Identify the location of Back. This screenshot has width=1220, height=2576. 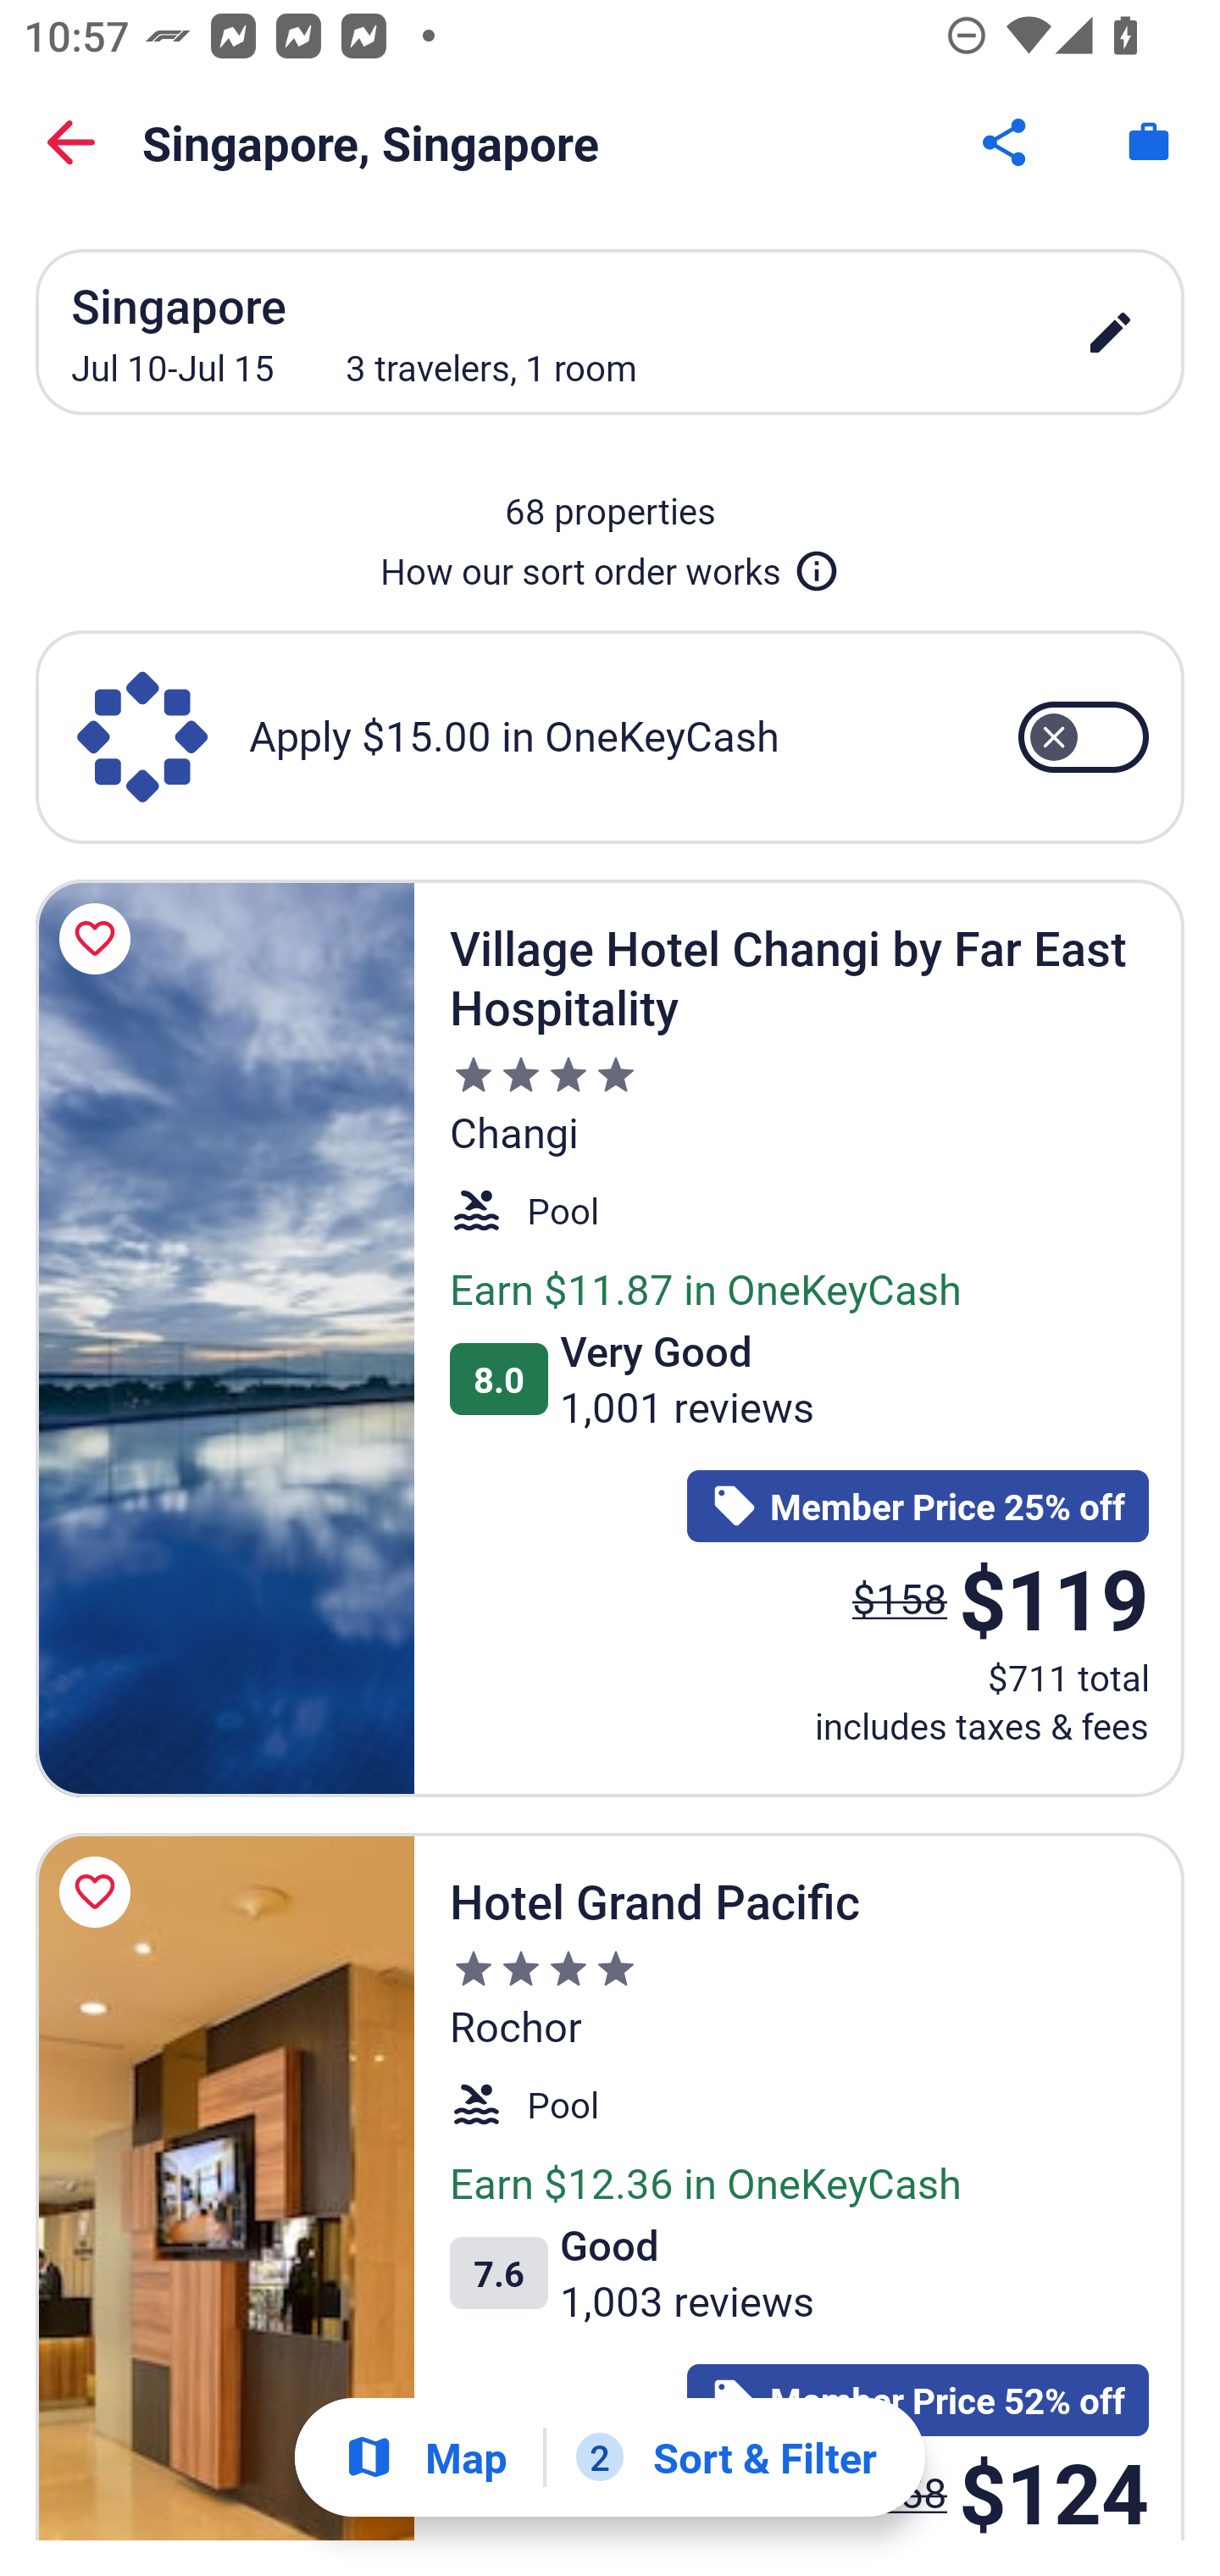
(71, 142).